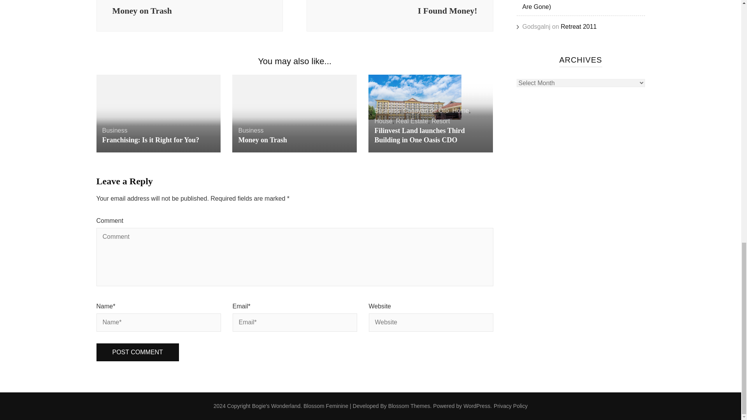 The height and width of the screenshot is (420, 747). Describe the element at coordinates (387, 110) in the screenshot. I see `Business` at that location.